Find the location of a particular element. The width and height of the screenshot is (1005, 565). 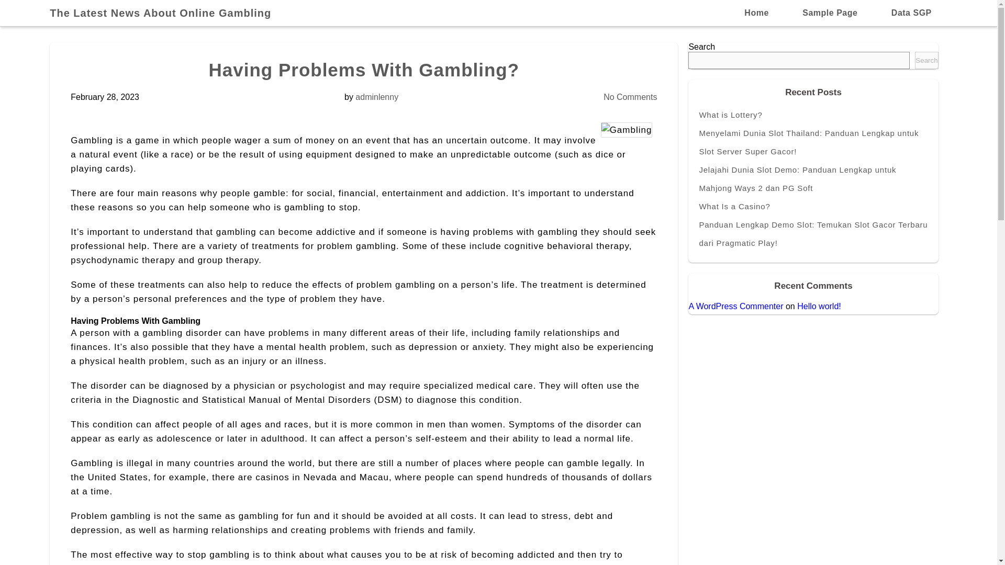

A WordPress Commenter is located at coordinates (735, 306).